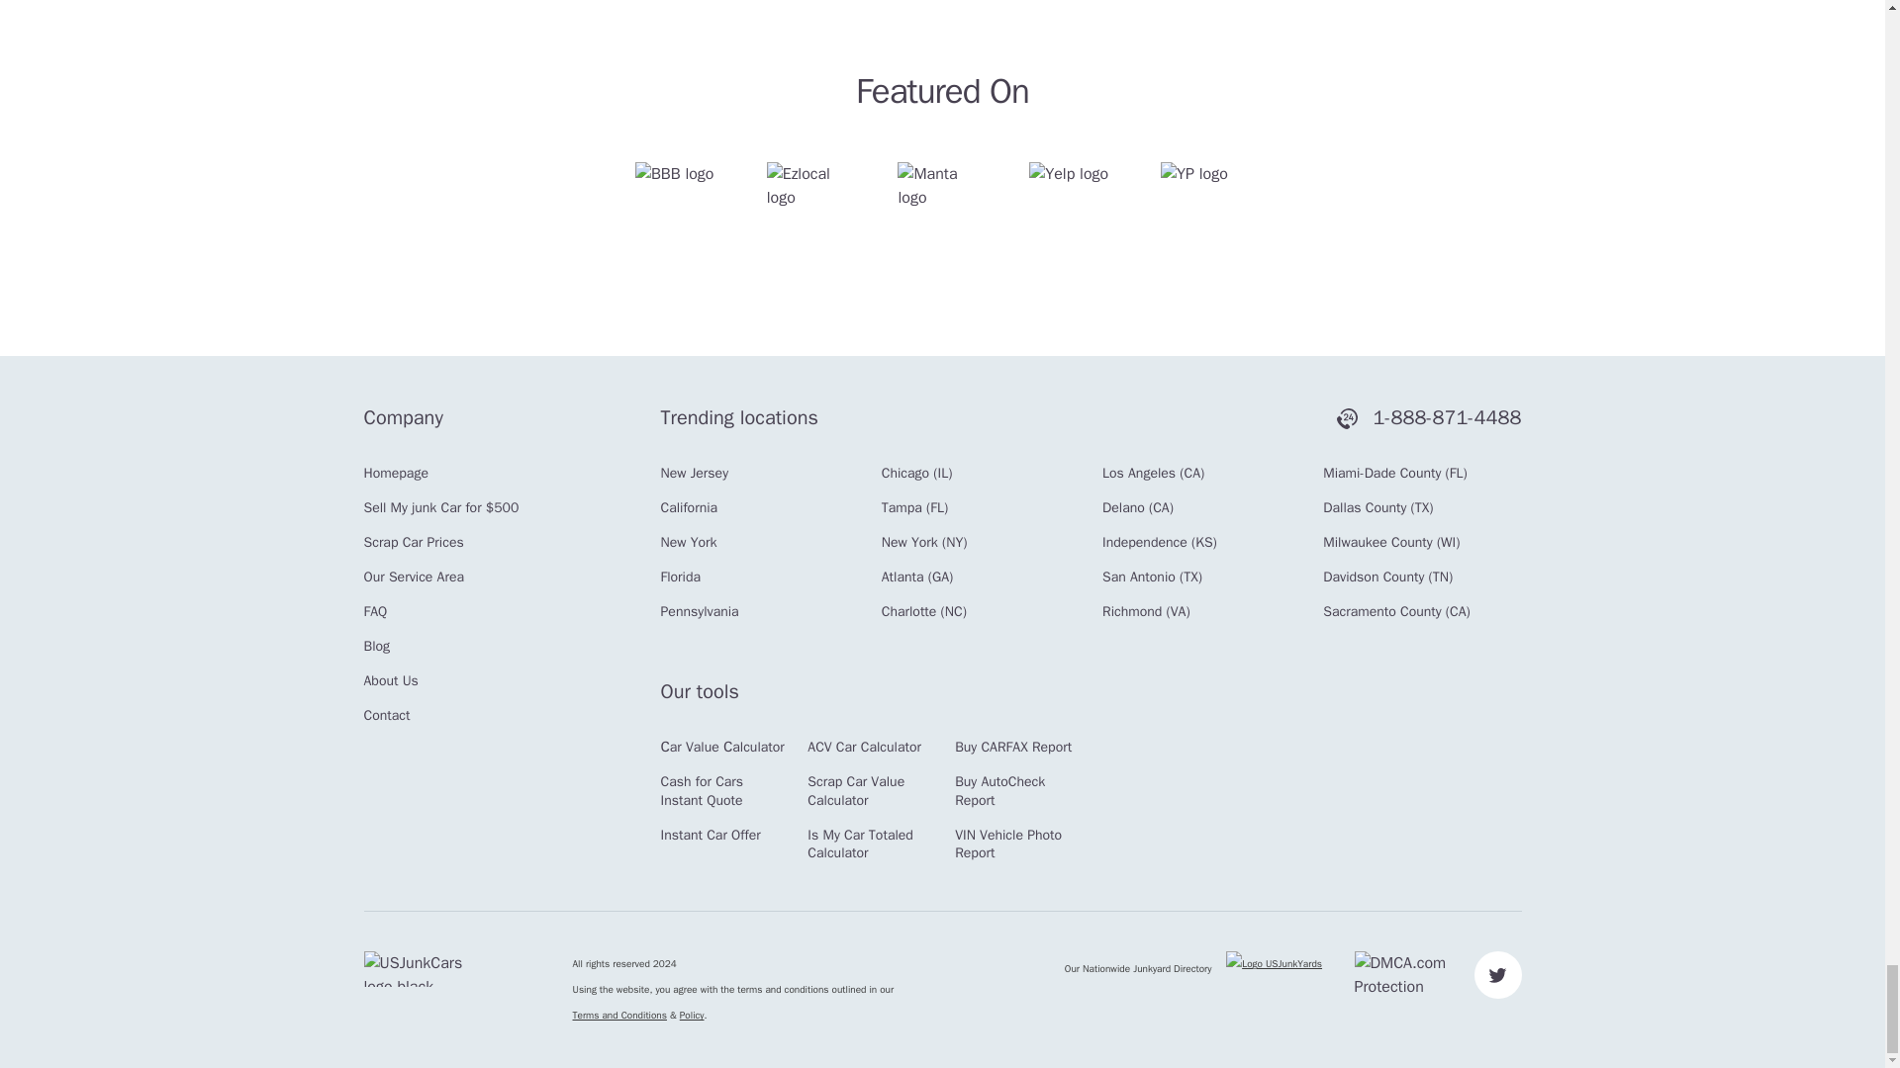  I want to click on DMCA.com Protection Status, so click(1409, 975).